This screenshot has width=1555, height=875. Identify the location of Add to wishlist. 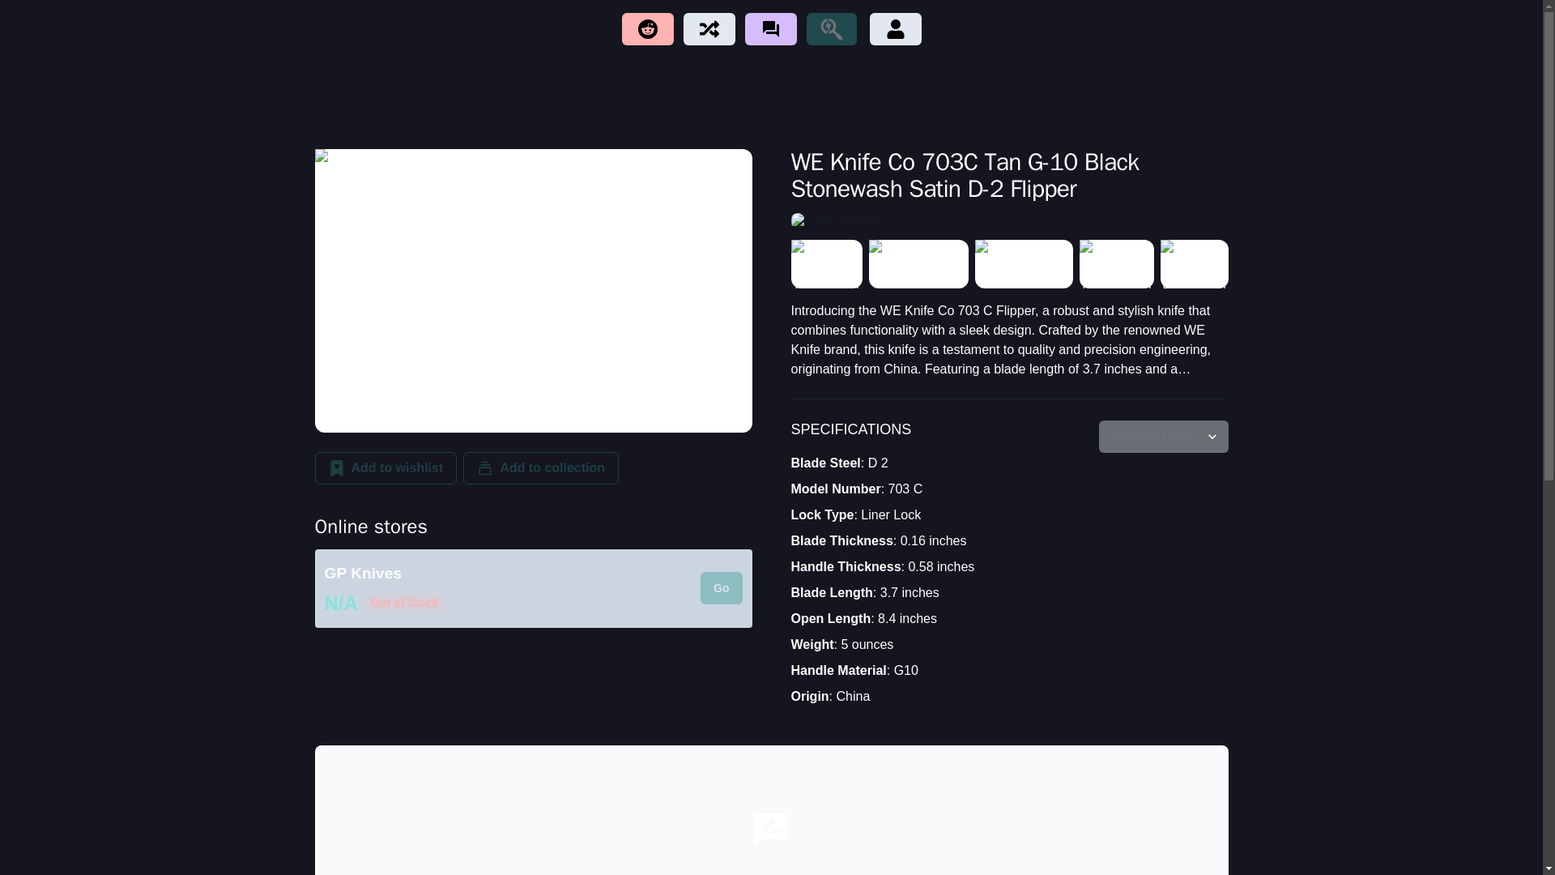
(386, 468).